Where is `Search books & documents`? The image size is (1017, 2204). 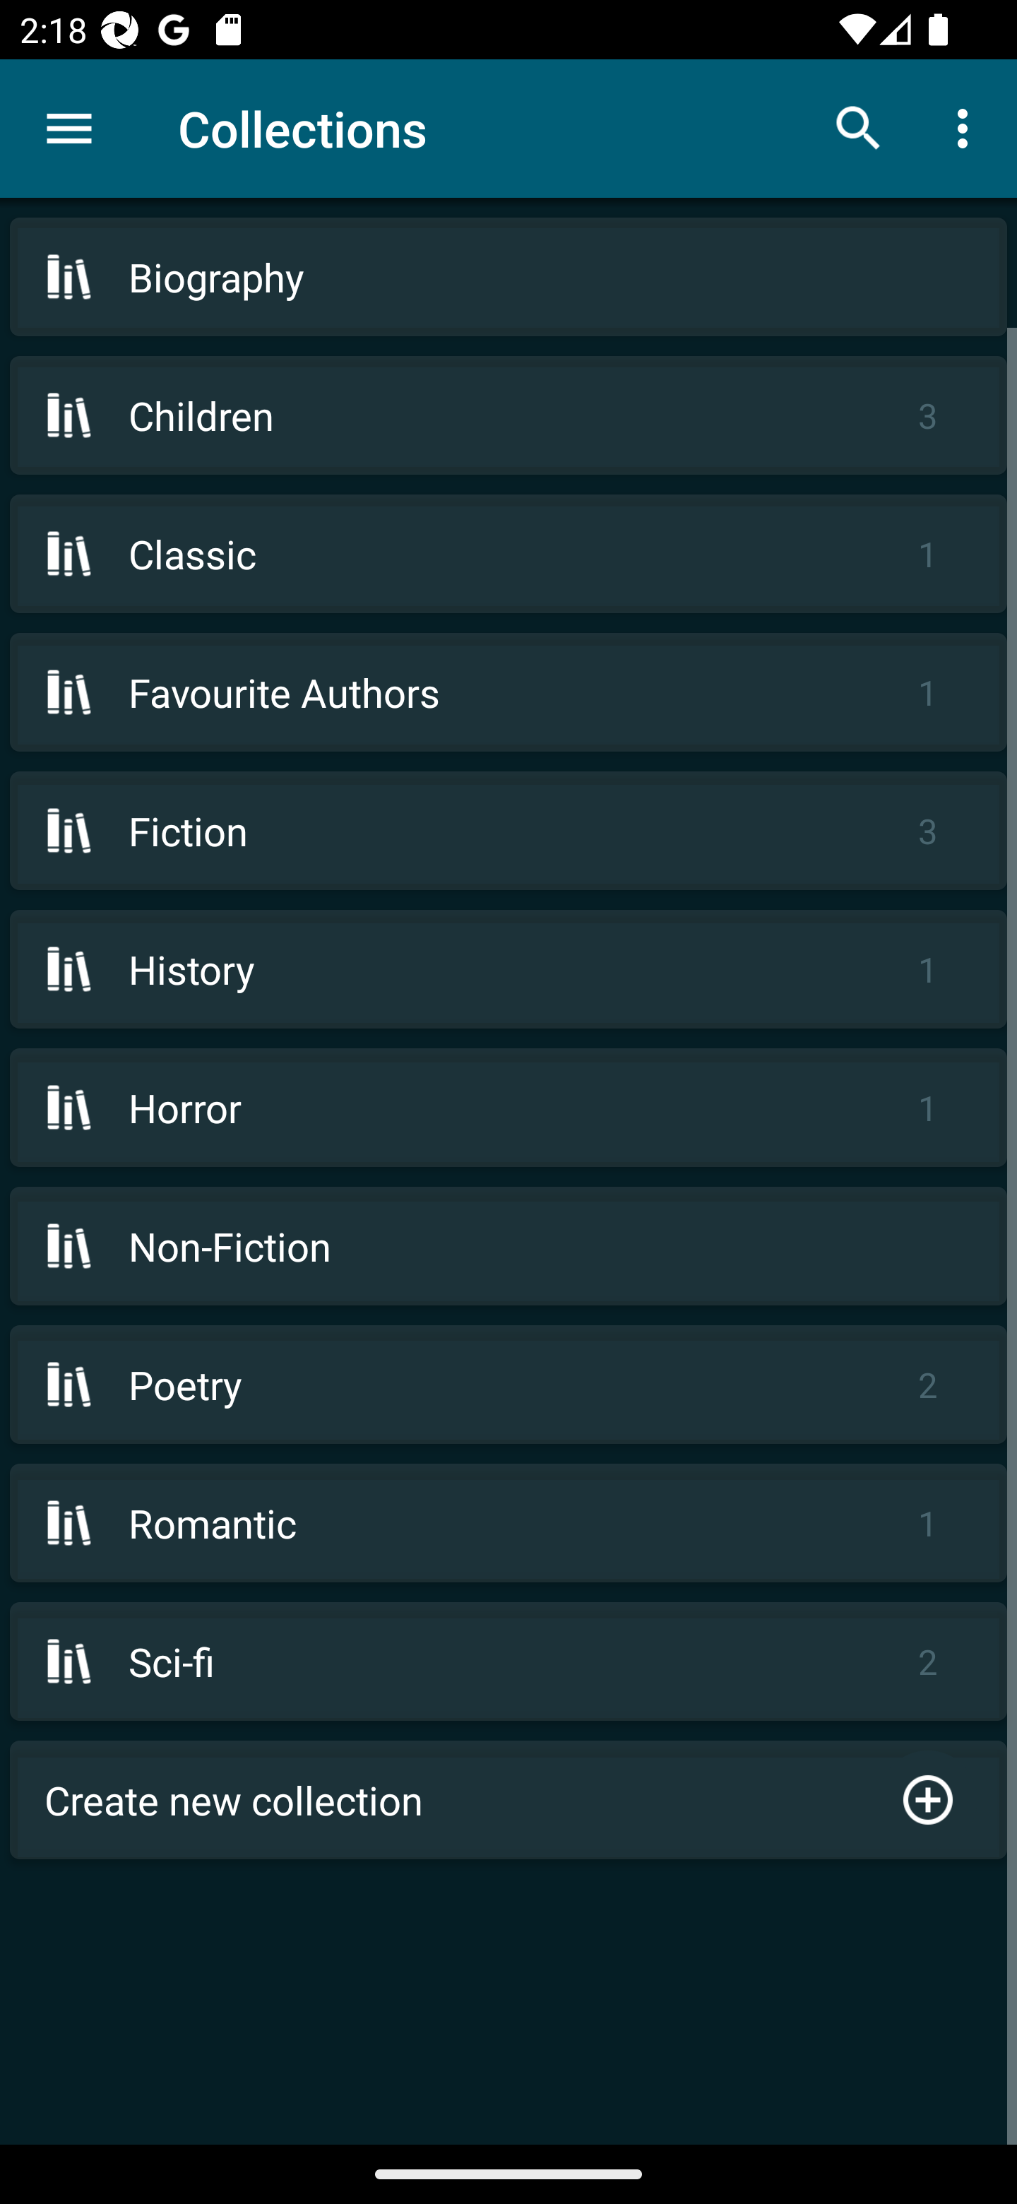
Search books & documents is located at coordinates (859, 127).